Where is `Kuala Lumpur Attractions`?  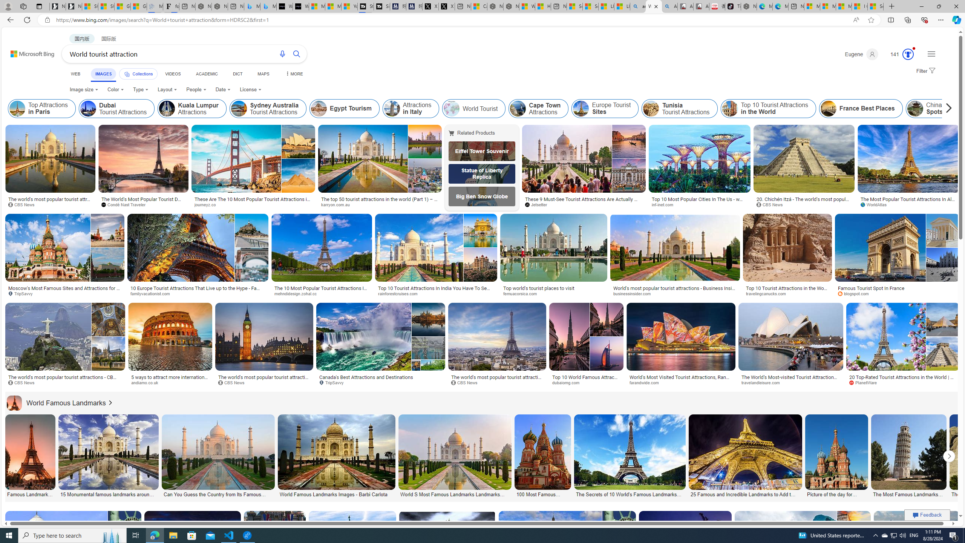 Kuala Lumpur Attractions is located at coordinates (192, 109).